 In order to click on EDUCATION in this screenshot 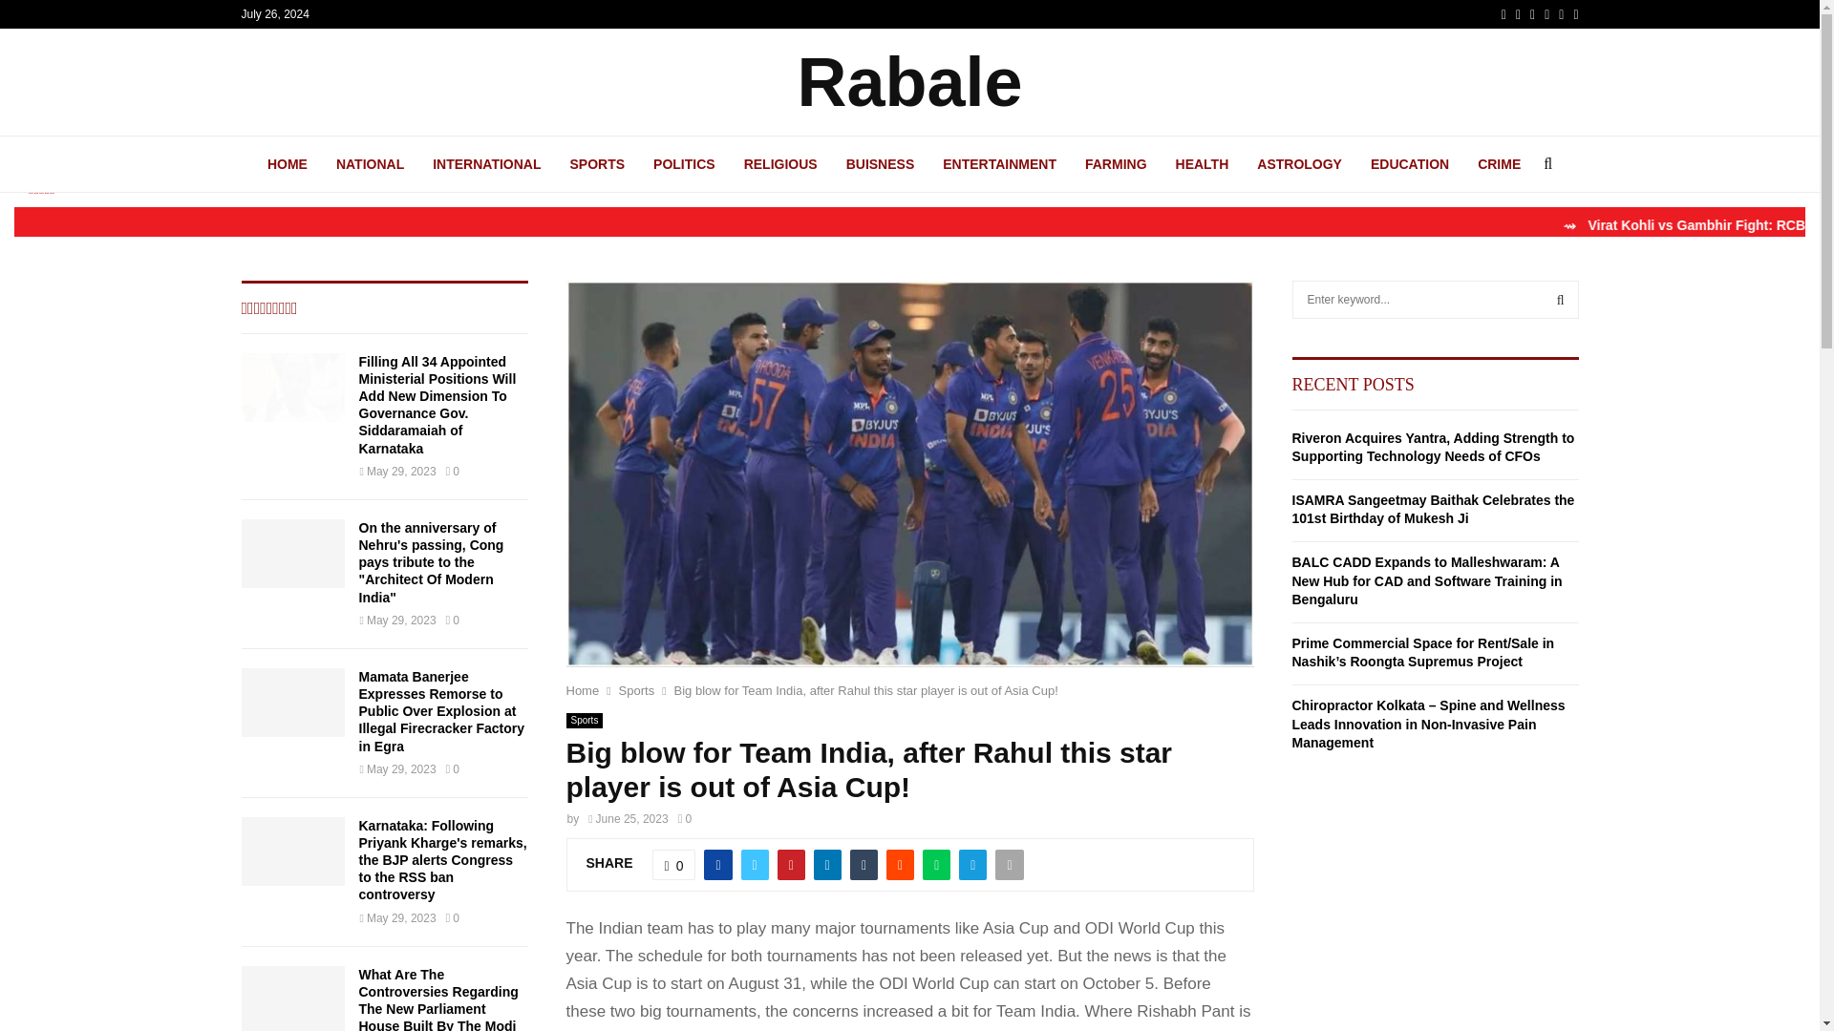, I will do `click(1409, 163)`.